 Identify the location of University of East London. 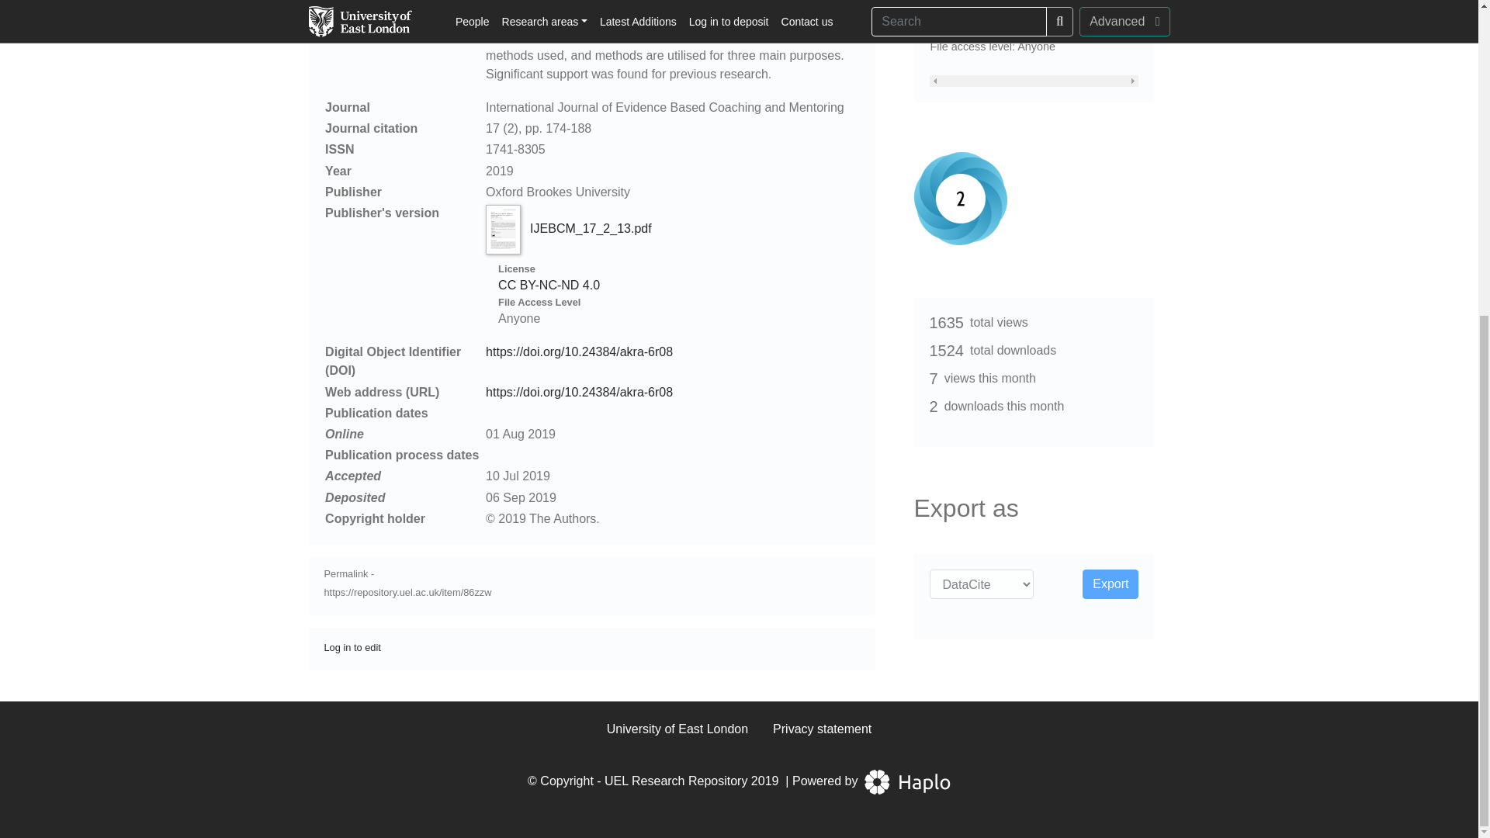
(677, 728).